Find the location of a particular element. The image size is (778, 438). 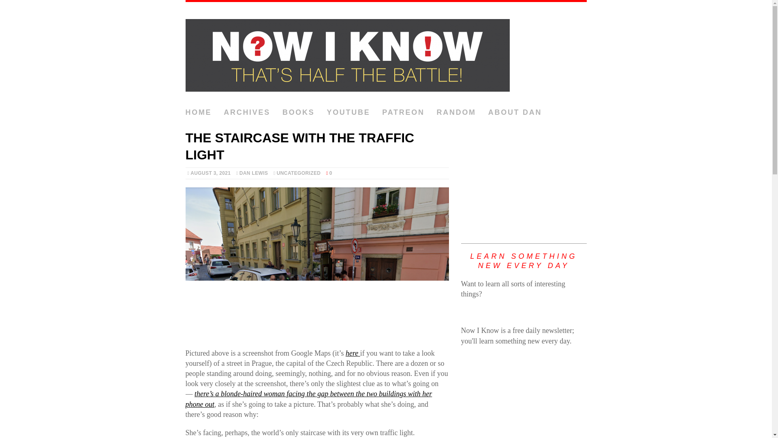

here is located at coordinates (353, 353).